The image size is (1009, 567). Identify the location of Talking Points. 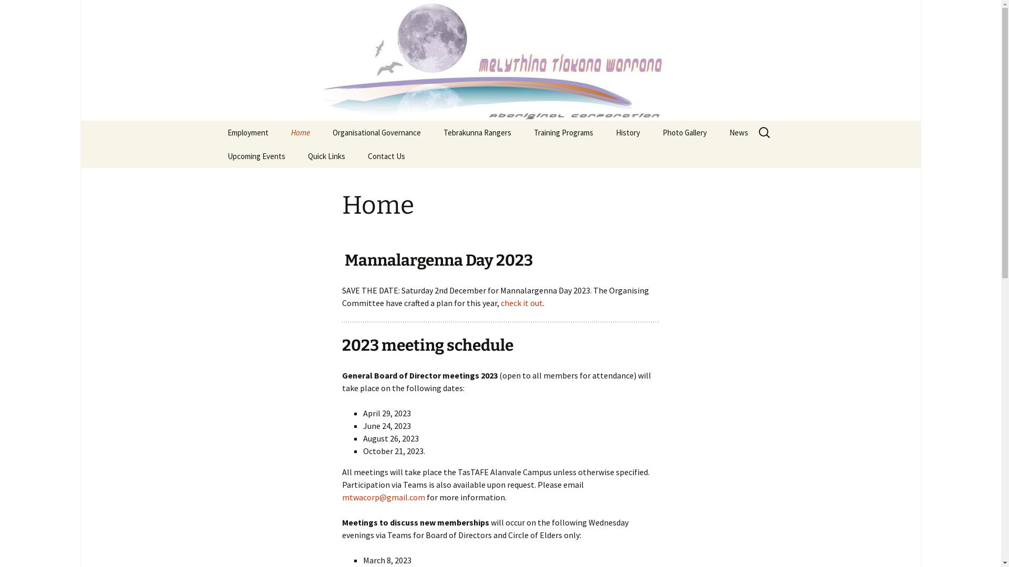
(771, 156).